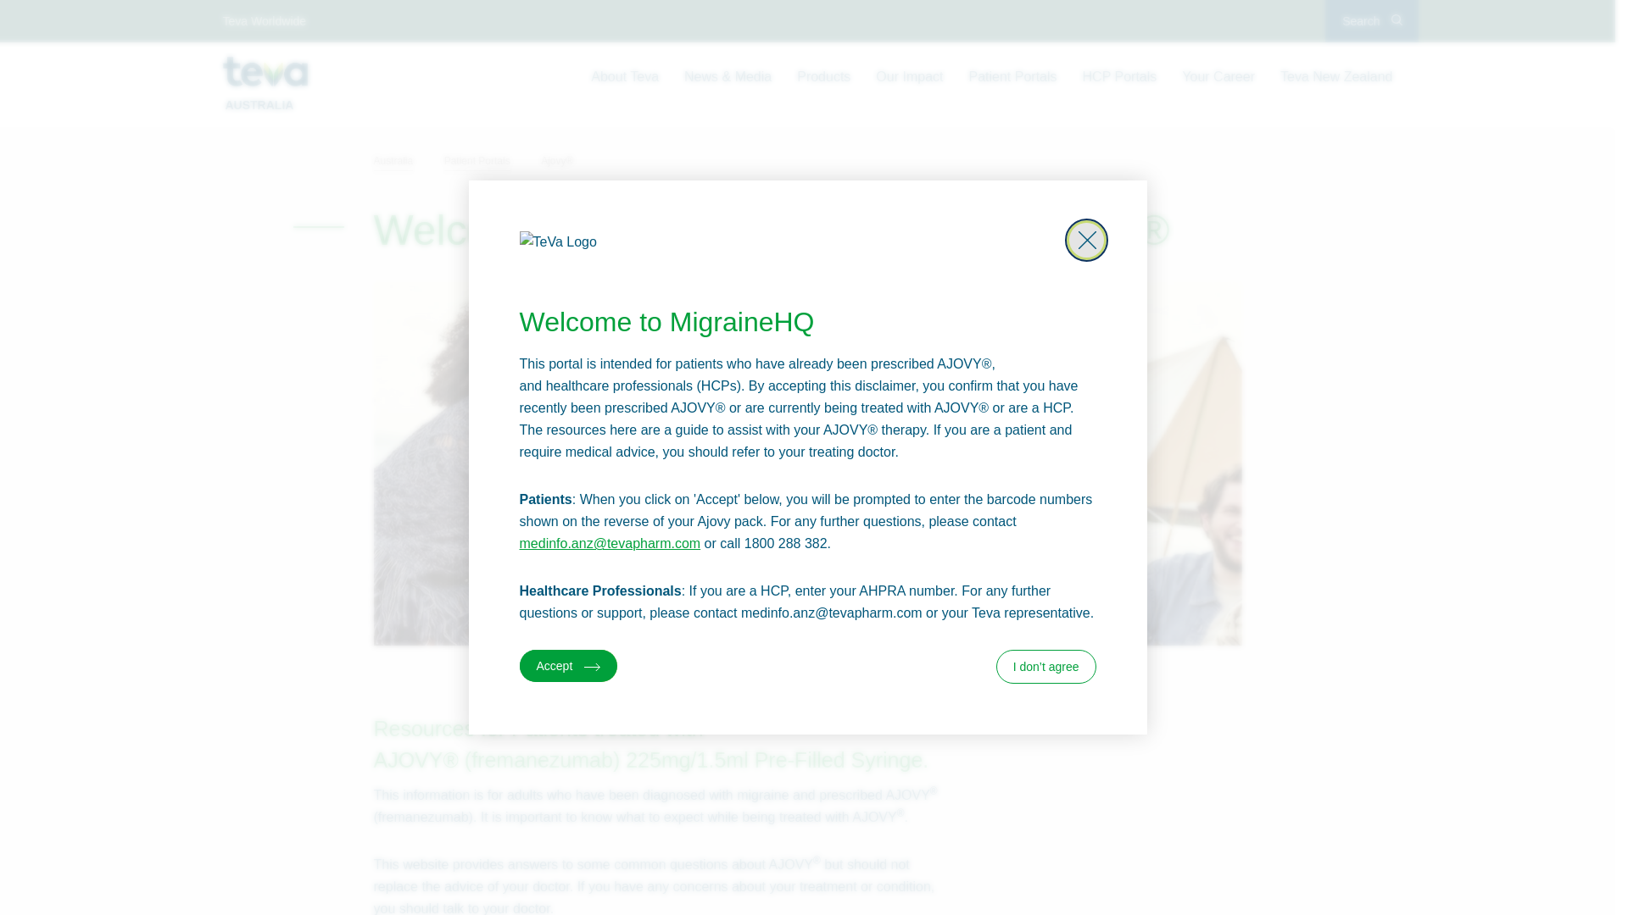 Image resolution: width=1628 pixels, height=915 pixels. I want to click on Your Career, so click(1218, 77).